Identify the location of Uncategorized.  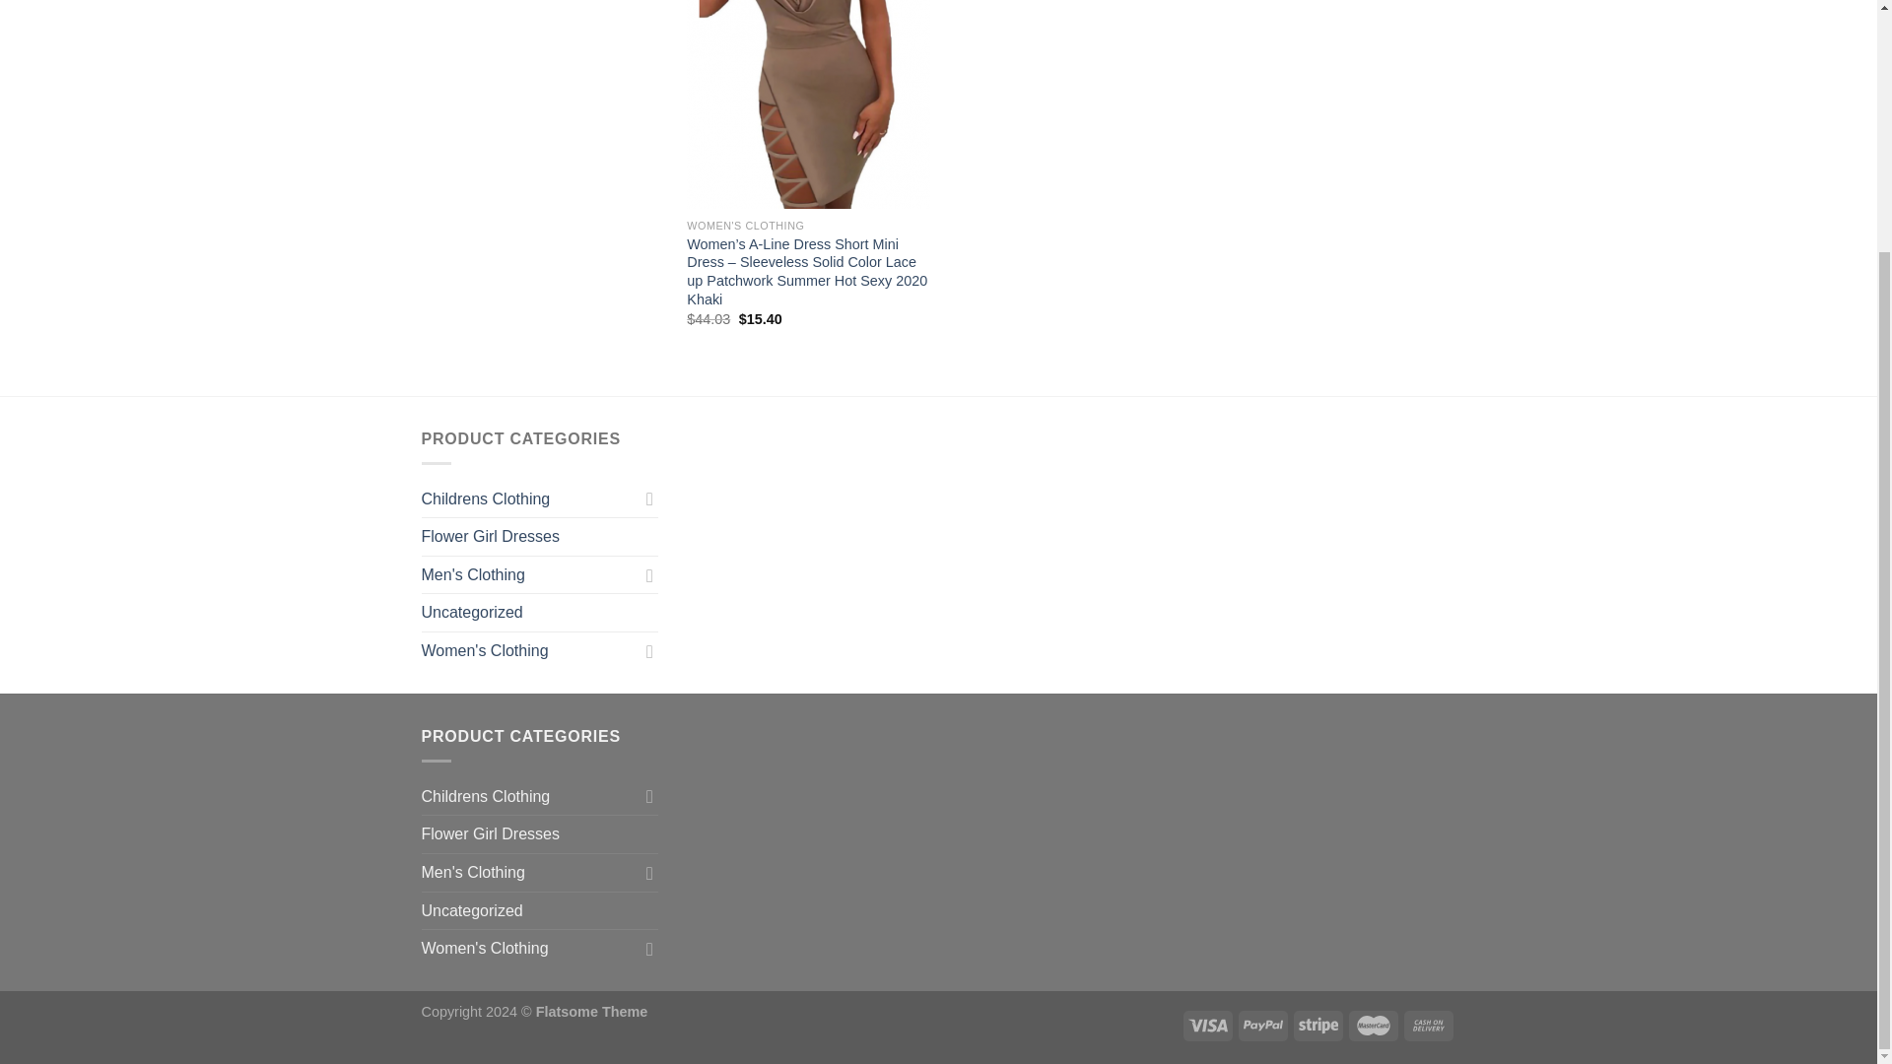
(540, 613).